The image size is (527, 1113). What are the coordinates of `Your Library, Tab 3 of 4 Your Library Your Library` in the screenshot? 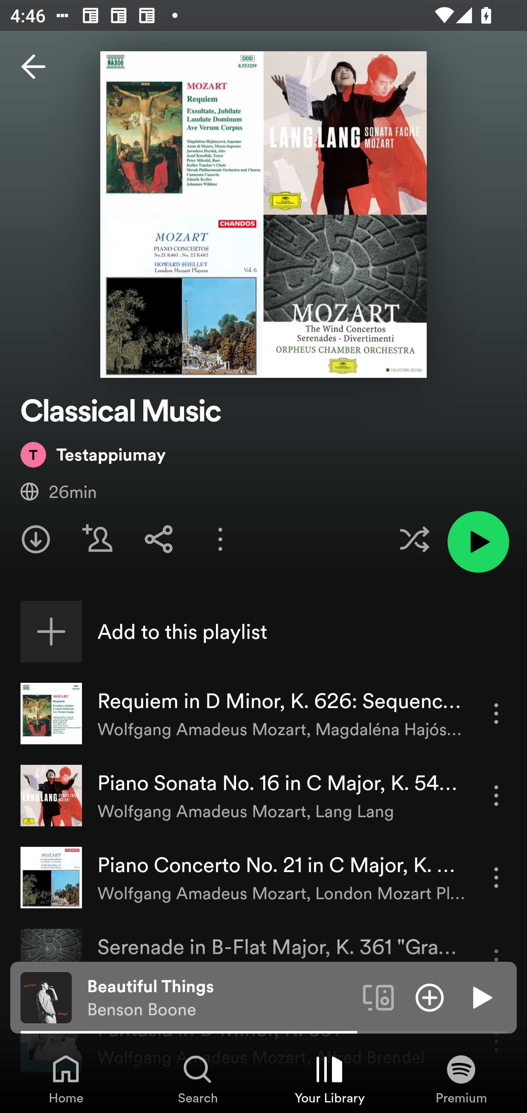 It's located at (329, 1079).